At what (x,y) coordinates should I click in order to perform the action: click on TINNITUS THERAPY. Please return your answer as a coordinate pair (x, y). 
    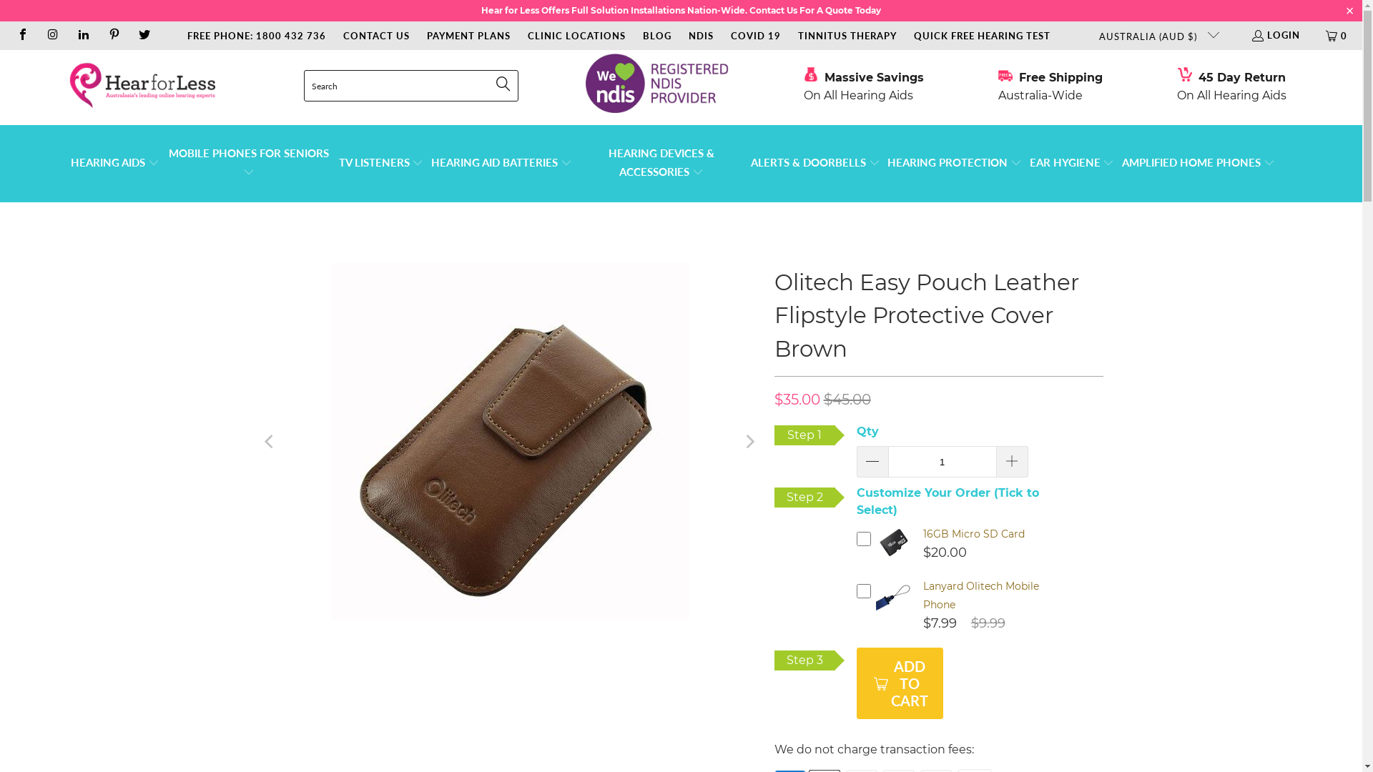
    Looking at the image, I should click on (847, 36).